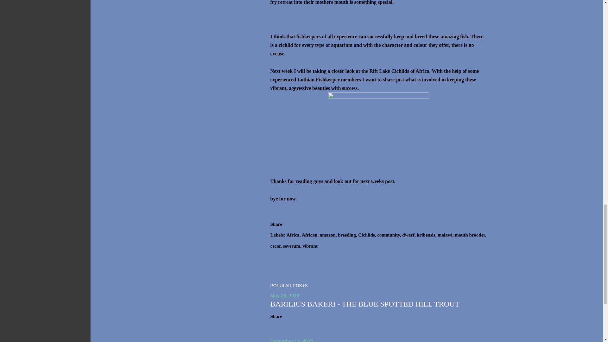 The image size is (608, 342). I want to click on oscar, so click(276, 246).